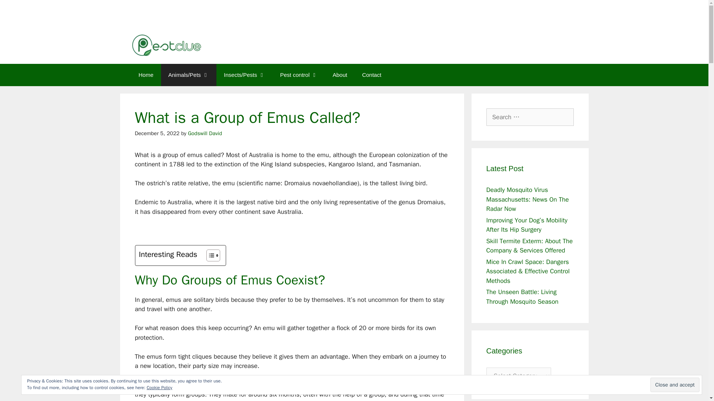 This screenshot has height=401, width=714. I want to click on Close and accept, so click(675, 385).